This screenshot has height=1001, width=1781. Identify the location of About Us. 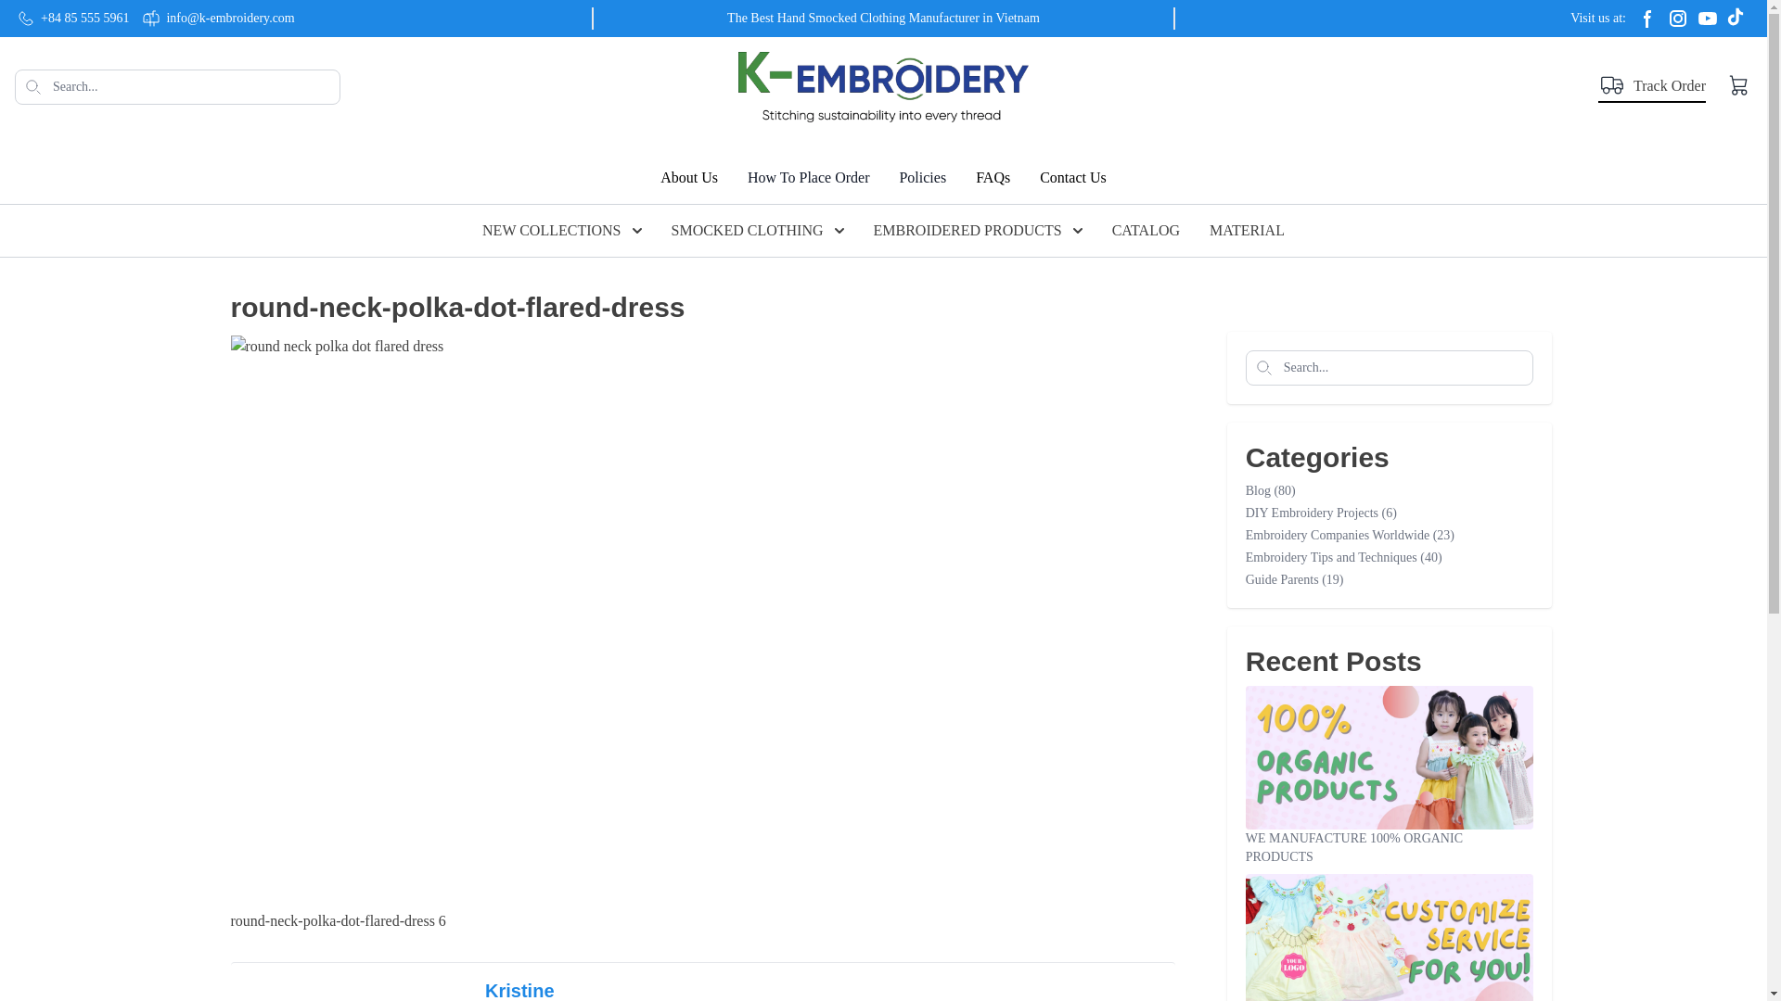
(688, 178).